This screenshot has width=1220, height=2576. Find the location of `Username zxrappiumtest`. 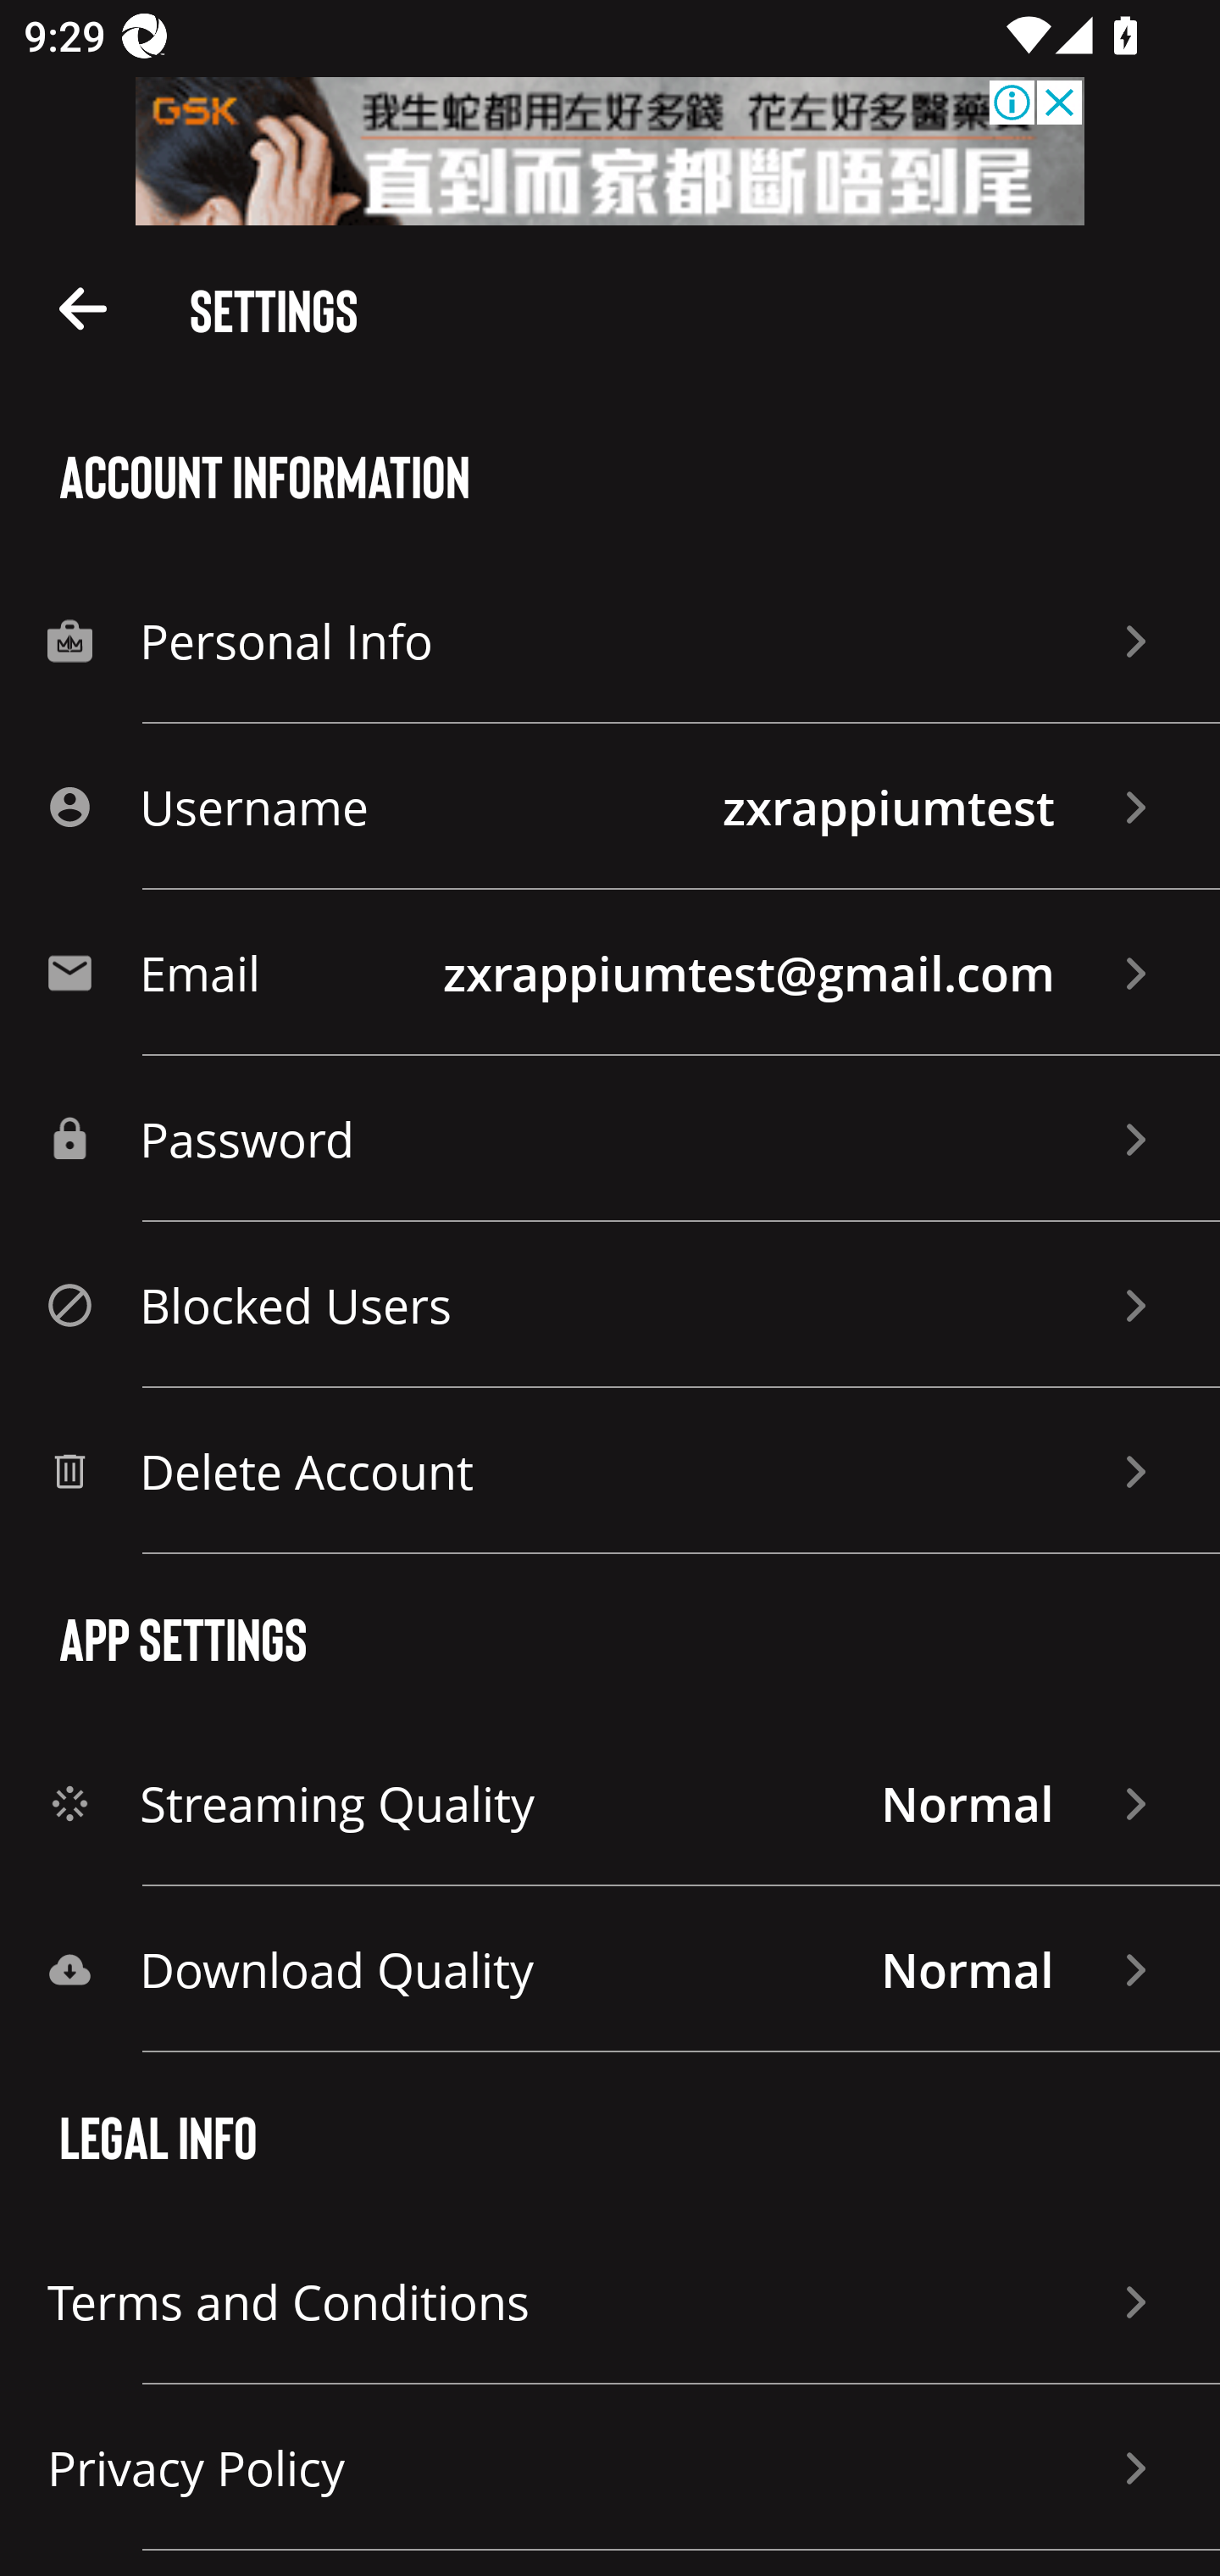

Username zxrappiumtest is located at coordinates (610, 806).